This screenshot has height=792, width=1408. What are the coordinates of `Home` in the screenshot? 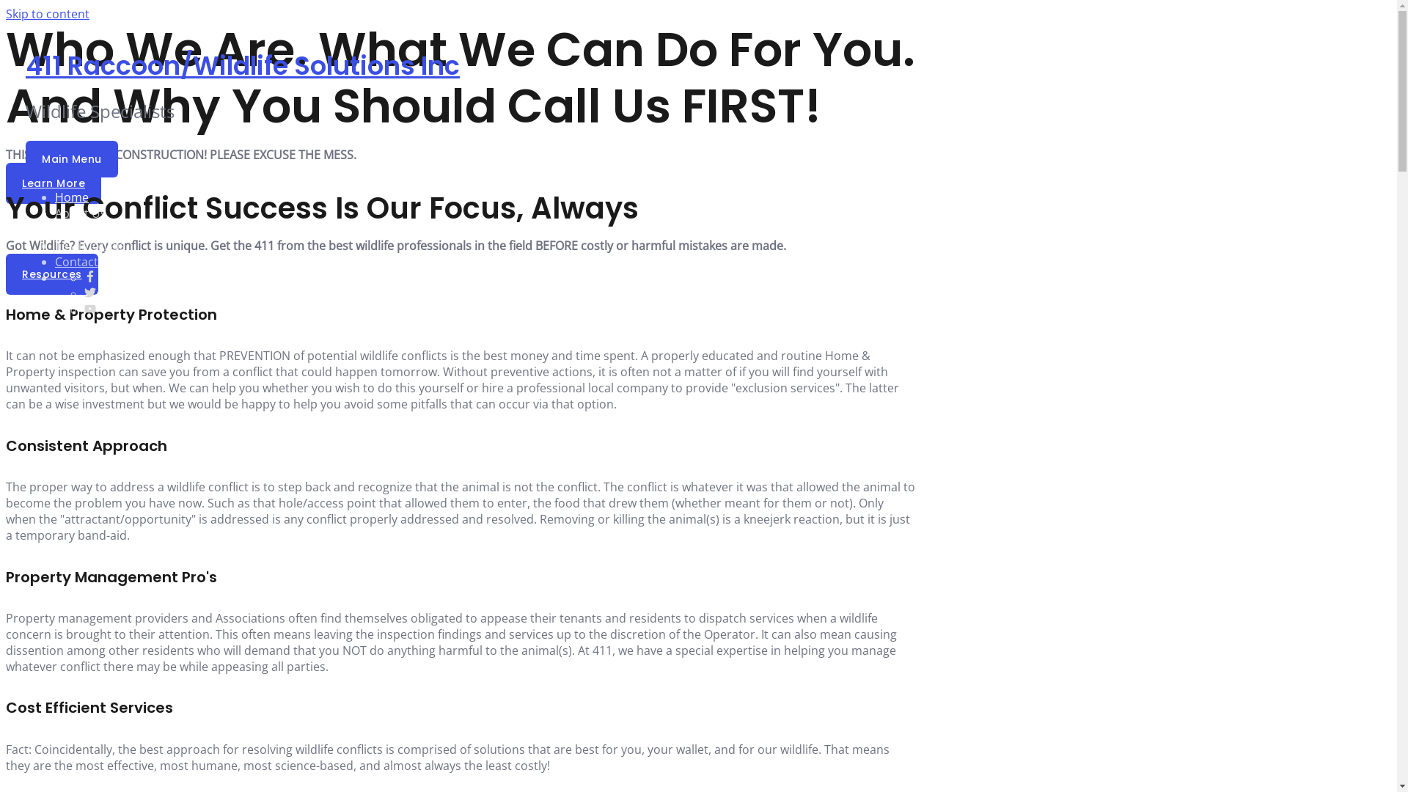 It's located at (72, 197).